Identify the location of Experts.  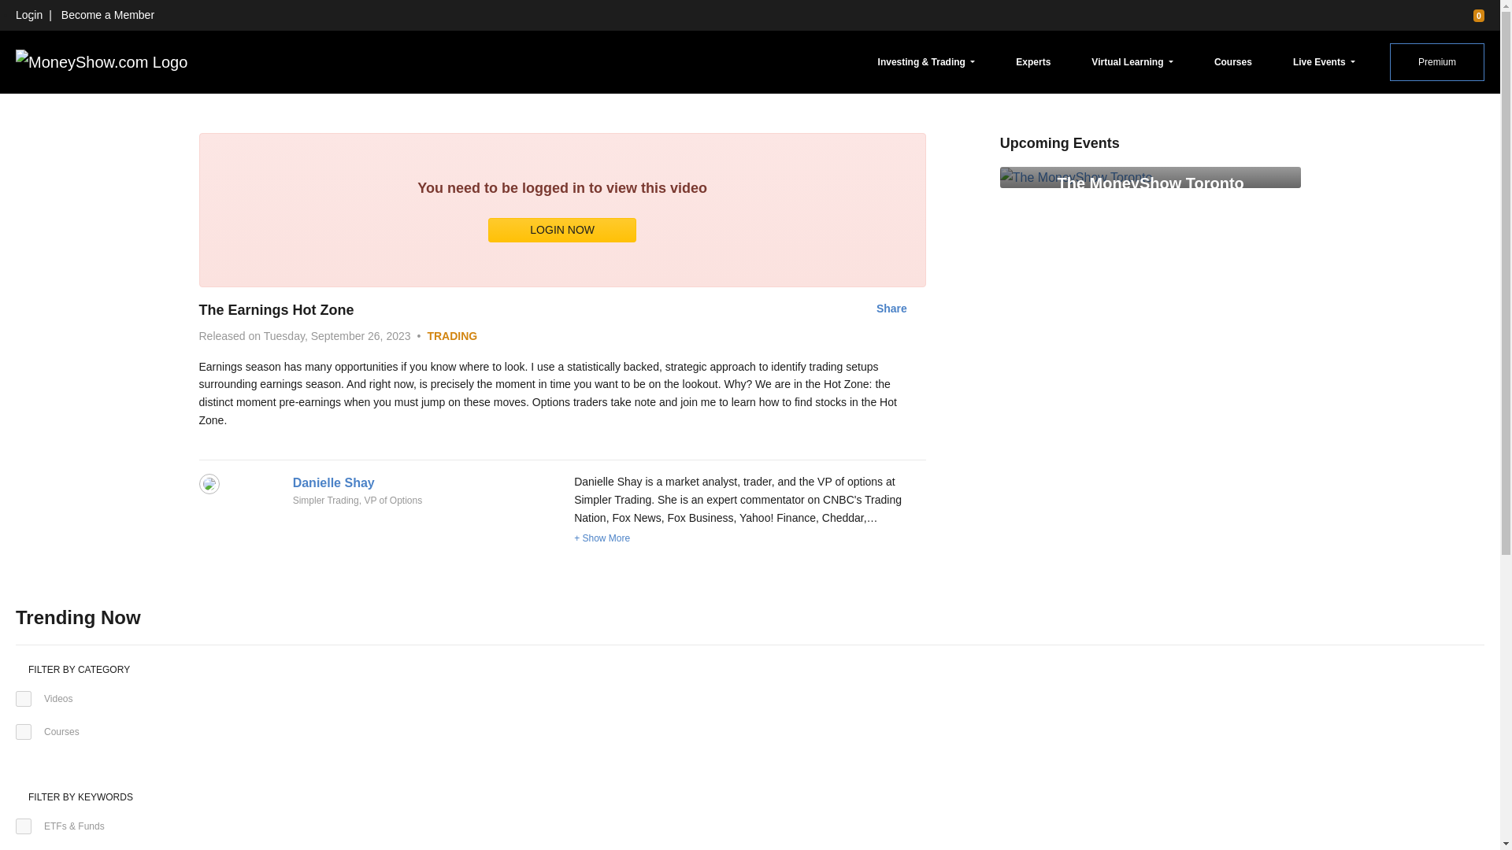
(1033, 61).